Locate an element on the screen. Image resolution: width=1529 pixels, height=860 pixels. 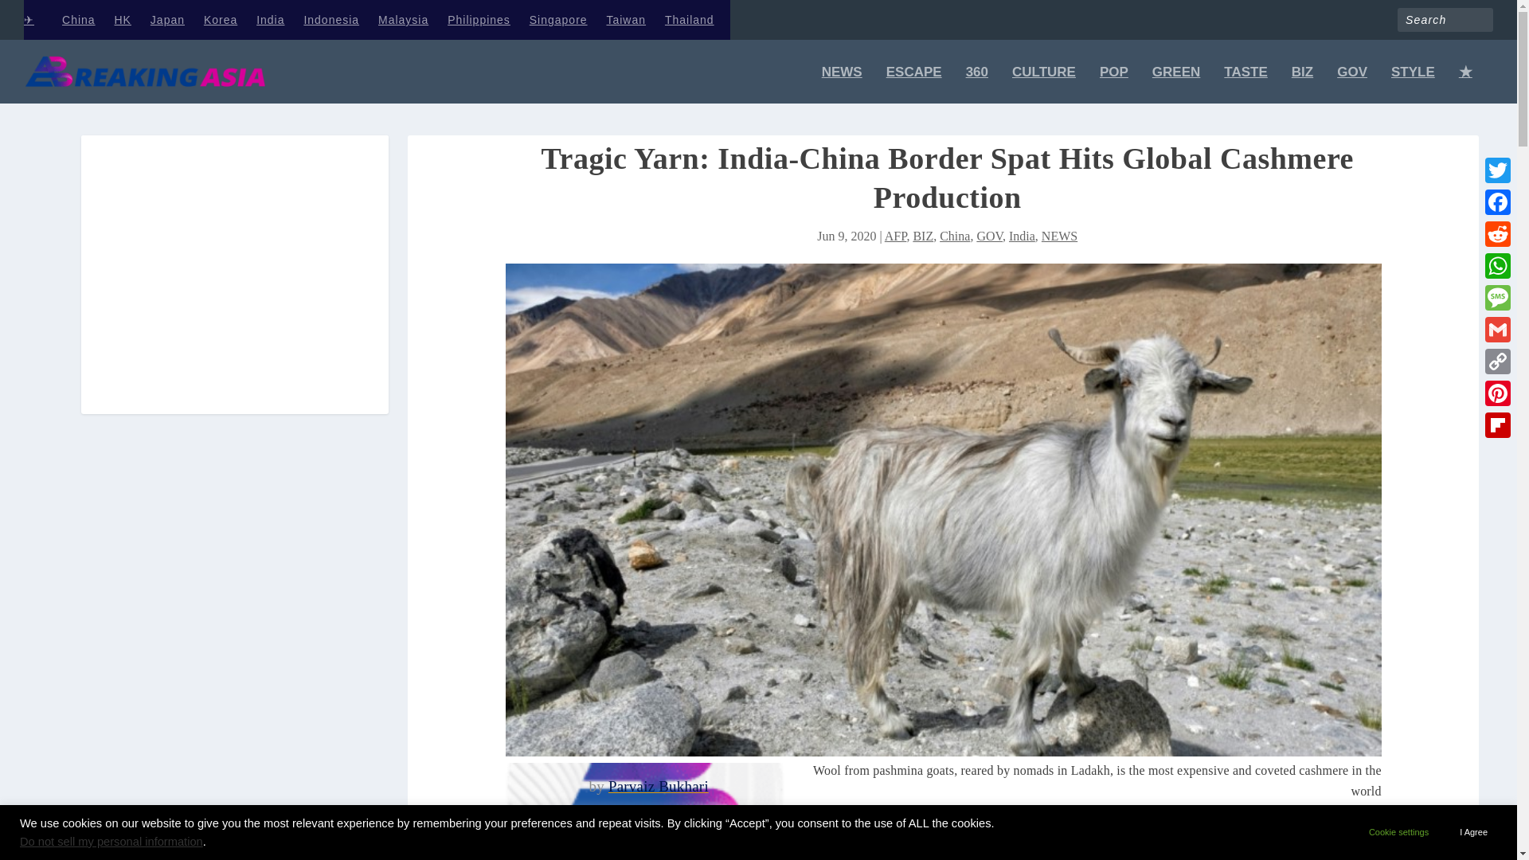
BIZ is located at coordinates (1303, 84).